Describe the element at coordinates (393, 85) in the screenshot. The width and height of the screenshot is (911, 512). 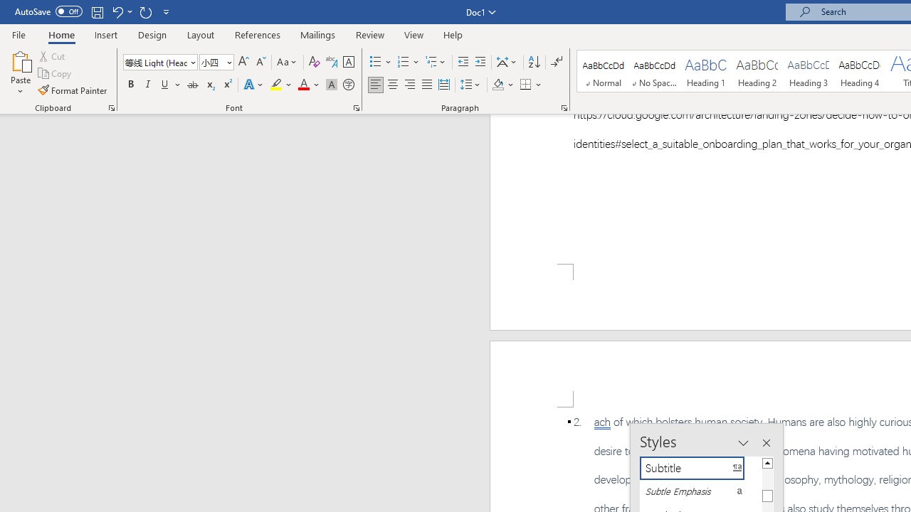
I see `Center` at that location.